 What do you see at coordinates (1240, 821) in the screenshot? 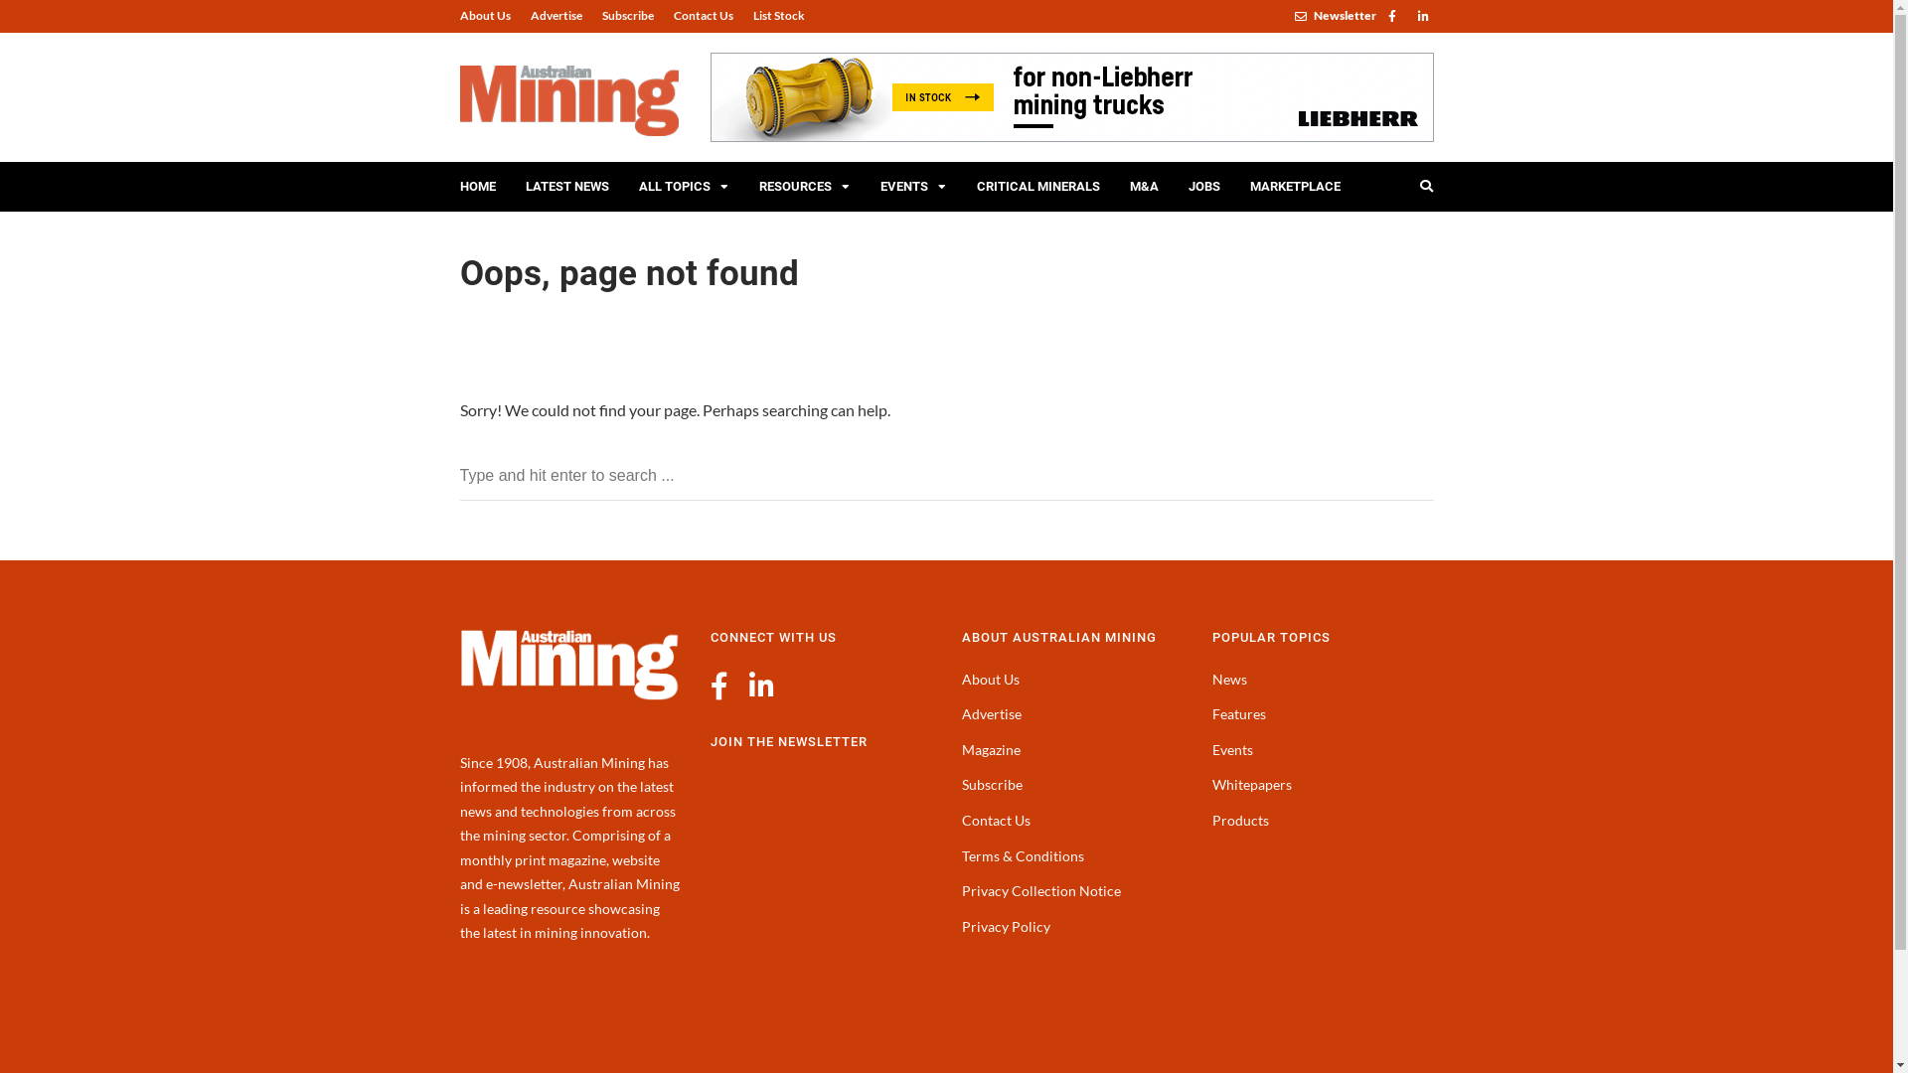
I see `Products` at bounding box center [1240, 821].